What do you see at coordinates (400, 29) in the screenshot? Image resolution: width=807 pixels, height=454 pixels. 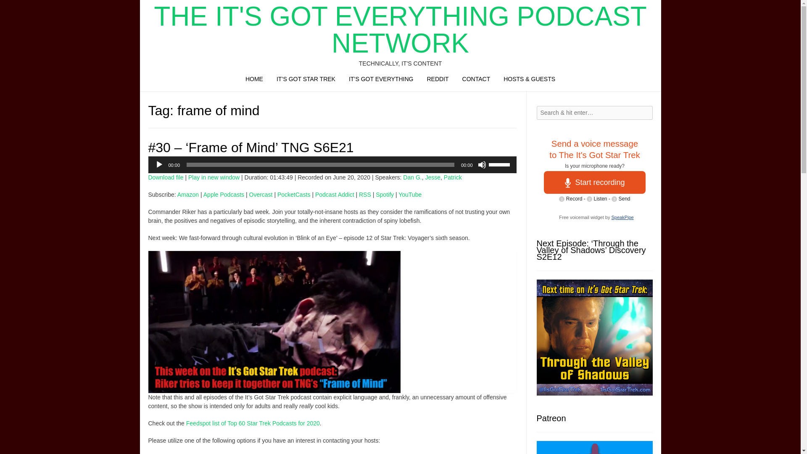 I see `THE IT'S GOT EVERYTHING PODCAST NETWORK` at bounding box center [400, 29].